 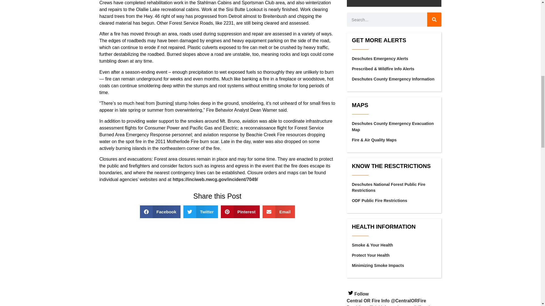 I want to click on Protect Your Health, so click(x=371, y=255).